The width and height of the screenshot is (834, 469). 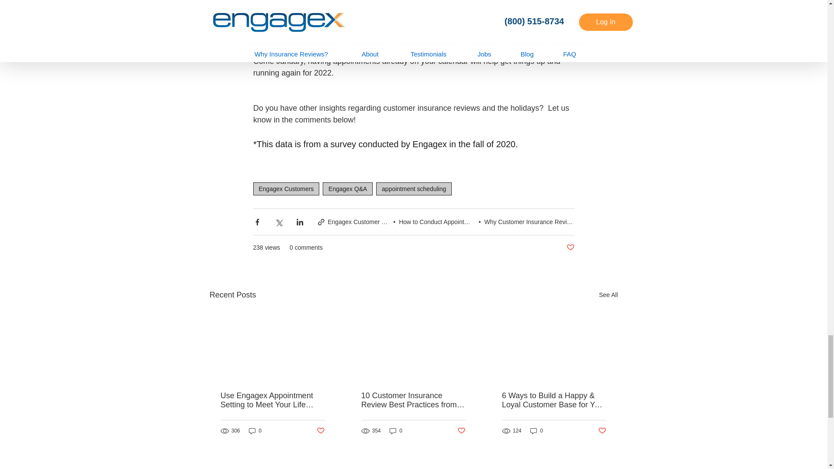 What do you see at coordinates (461, 431) in the screenshot?
I see `Post not marked as liked` at bounding box center [461, 431].